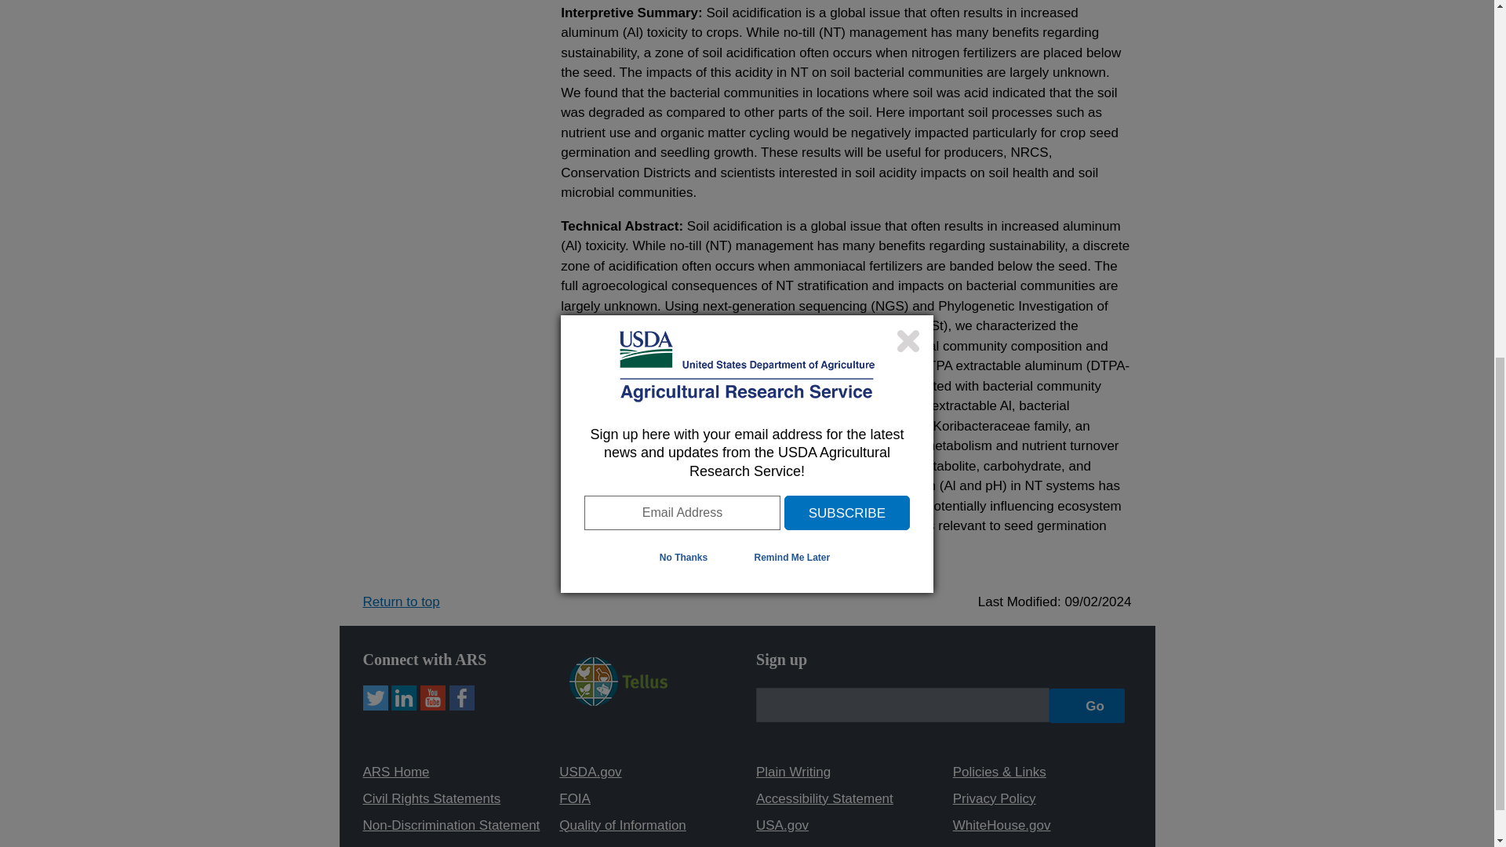 This screenshot has width=1506, height=847. Describe the element at coordinates (433, 698) in the screenshot. I see `Youtube` at that location.